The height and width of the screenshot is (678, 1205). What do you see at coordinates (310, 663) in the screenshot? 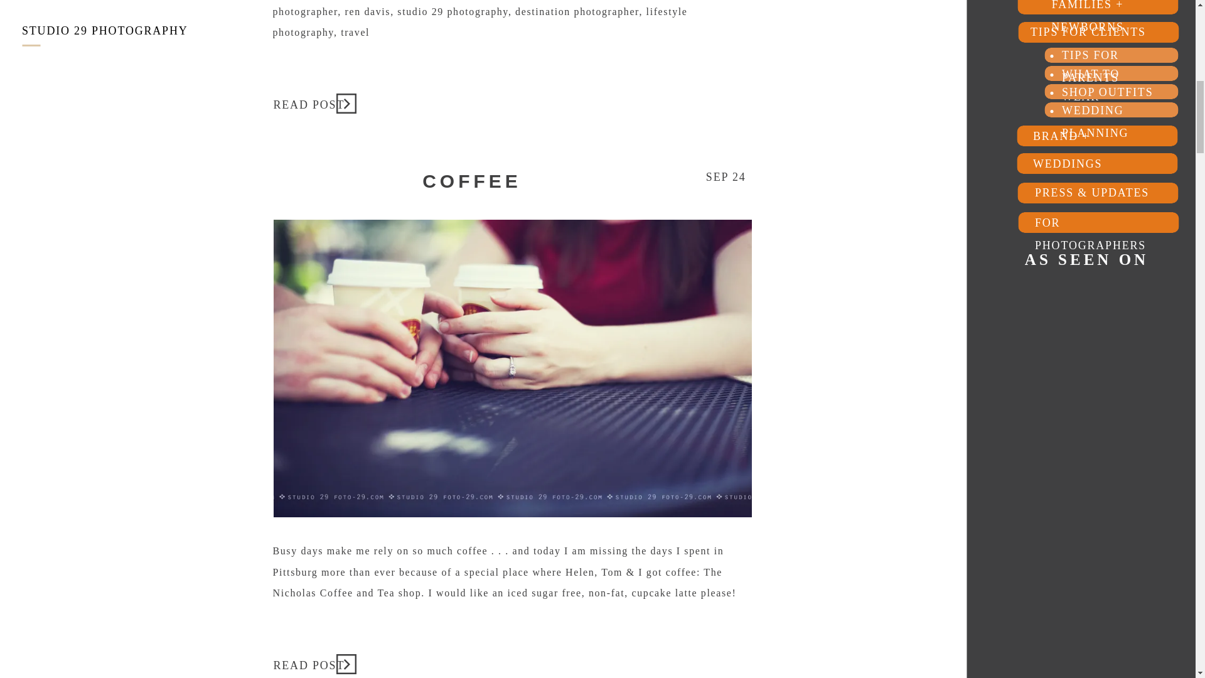
I see `coffee` at bounding box center [310, 663].